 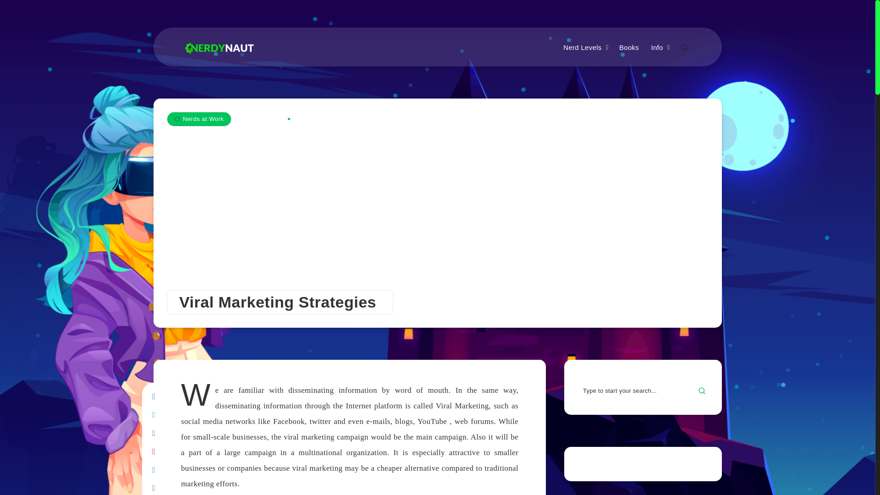 I want to click on Nerd Levels, so click(x=582, y=48).